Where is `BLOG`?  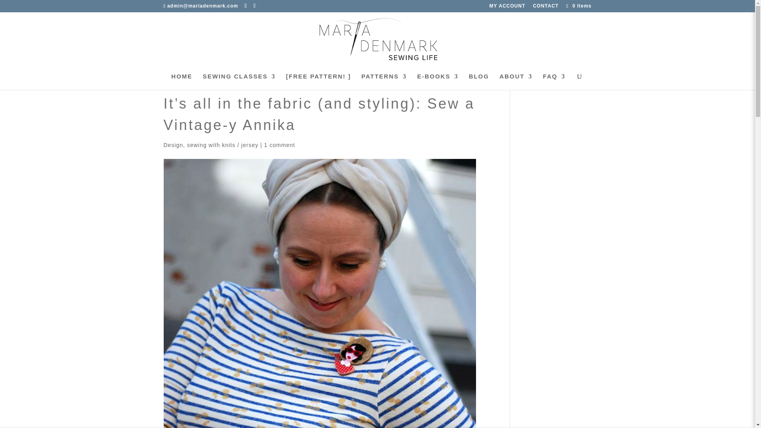 BLOG is located at coordinates (479, 82).